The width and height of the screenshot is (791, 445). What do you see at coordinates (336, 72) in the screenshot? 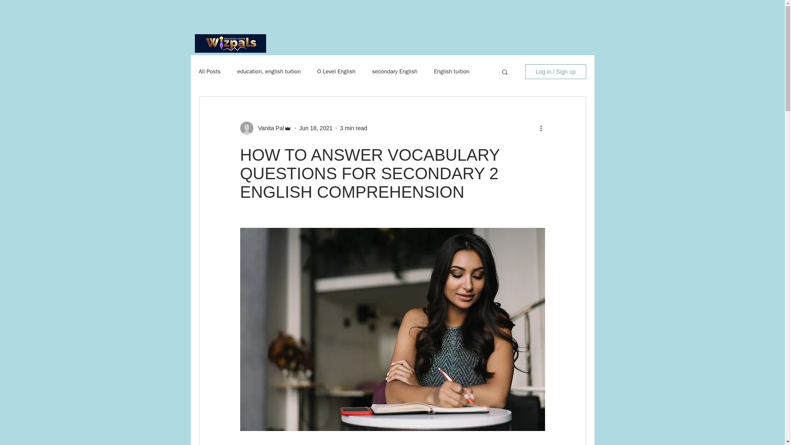
I see `O Level English` at bounding box center [336, 72].